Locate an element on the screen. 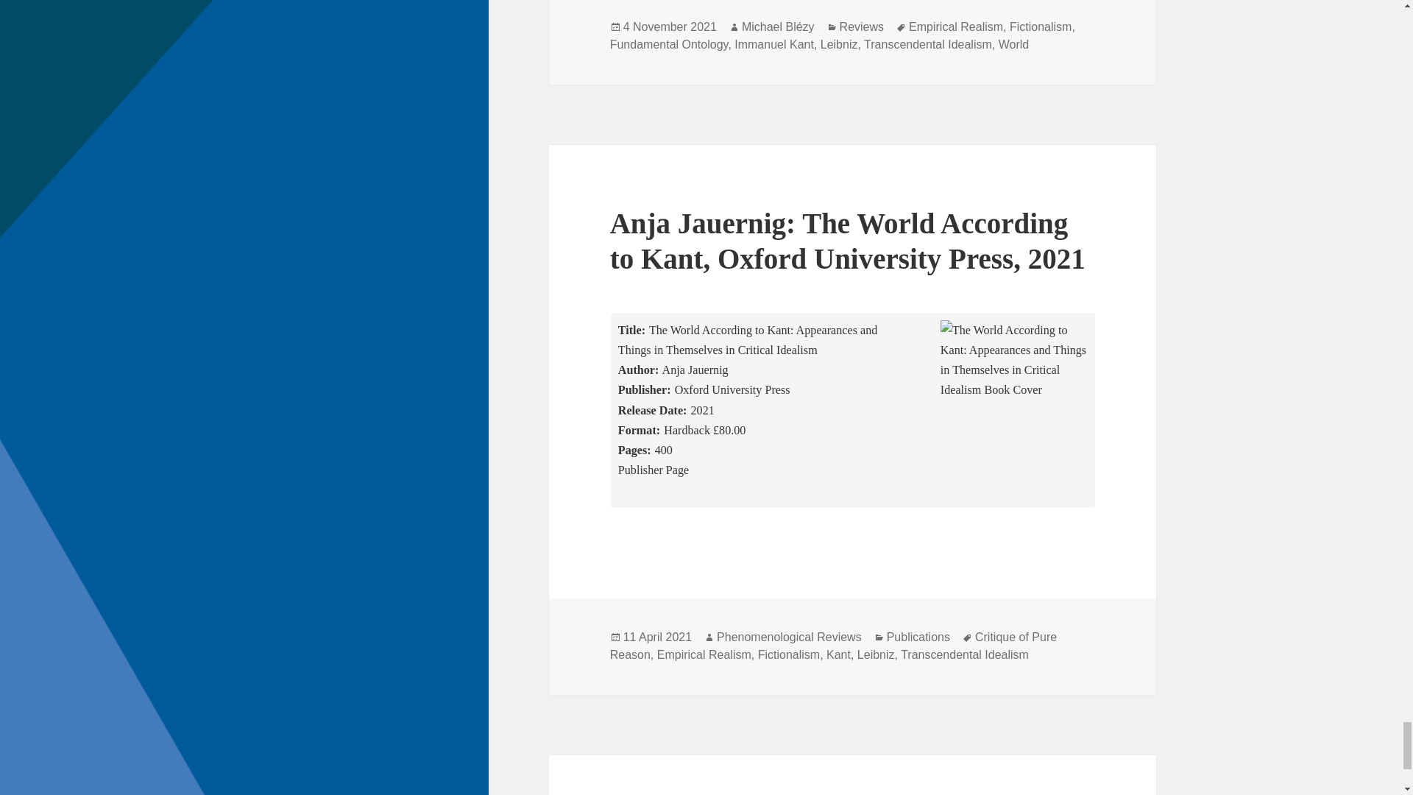  World is located at coordinates (1014, 44).